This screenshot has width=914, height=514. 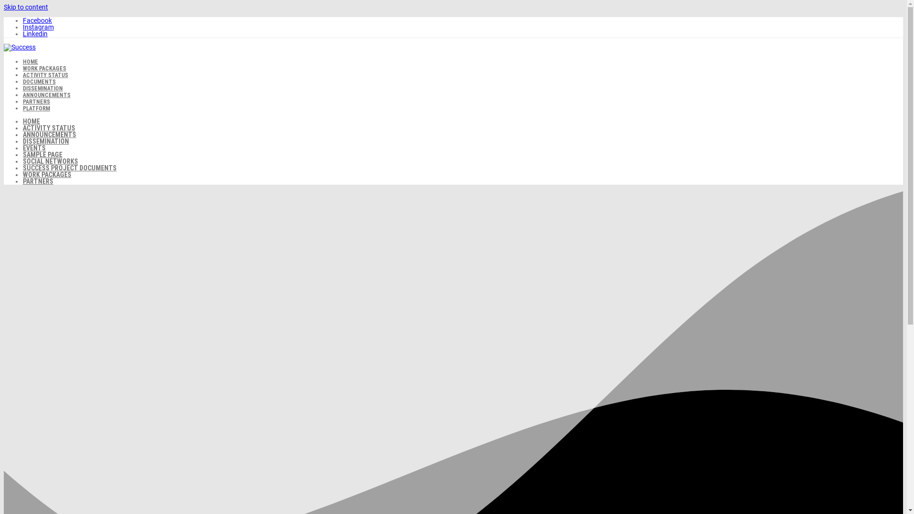 I want to click on DISSEMINATION, so click(x=46, y=141).